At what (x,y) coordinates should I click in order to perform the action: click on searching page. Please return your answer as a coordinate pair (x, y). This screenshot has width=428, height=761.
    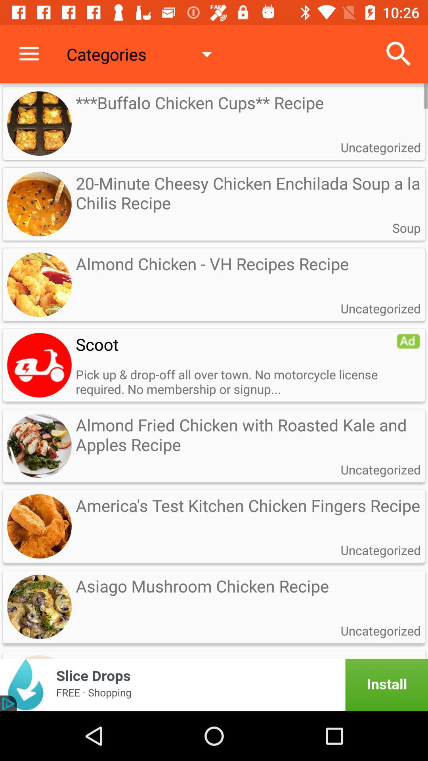
    Looking at the image, I should click on (39, 365).